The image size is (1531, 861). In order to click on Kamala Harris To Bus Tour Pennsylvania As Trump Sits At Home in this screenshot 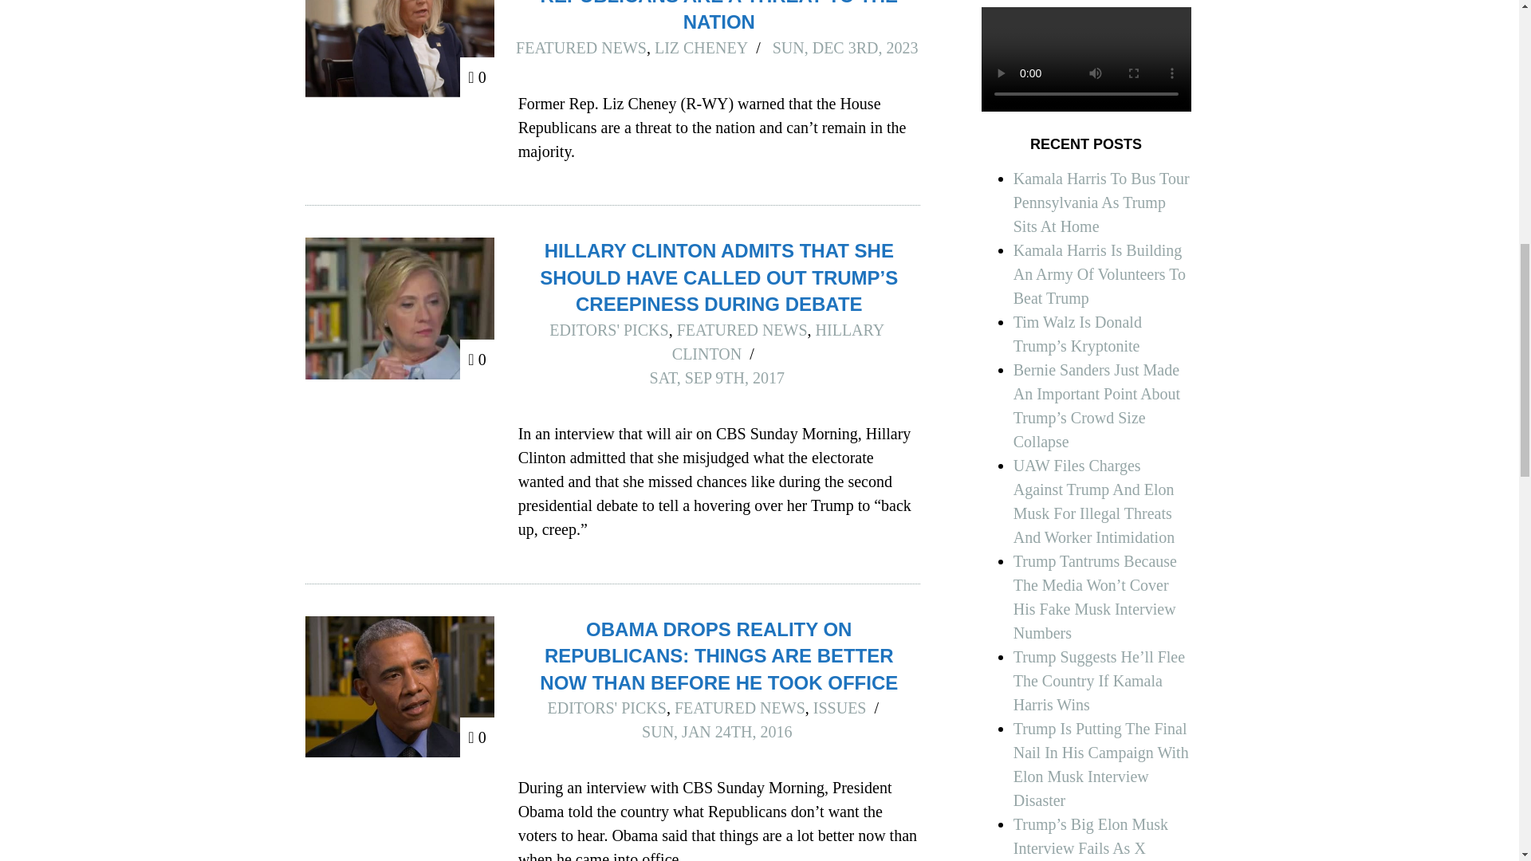, I will do `click(1101, 202)`.